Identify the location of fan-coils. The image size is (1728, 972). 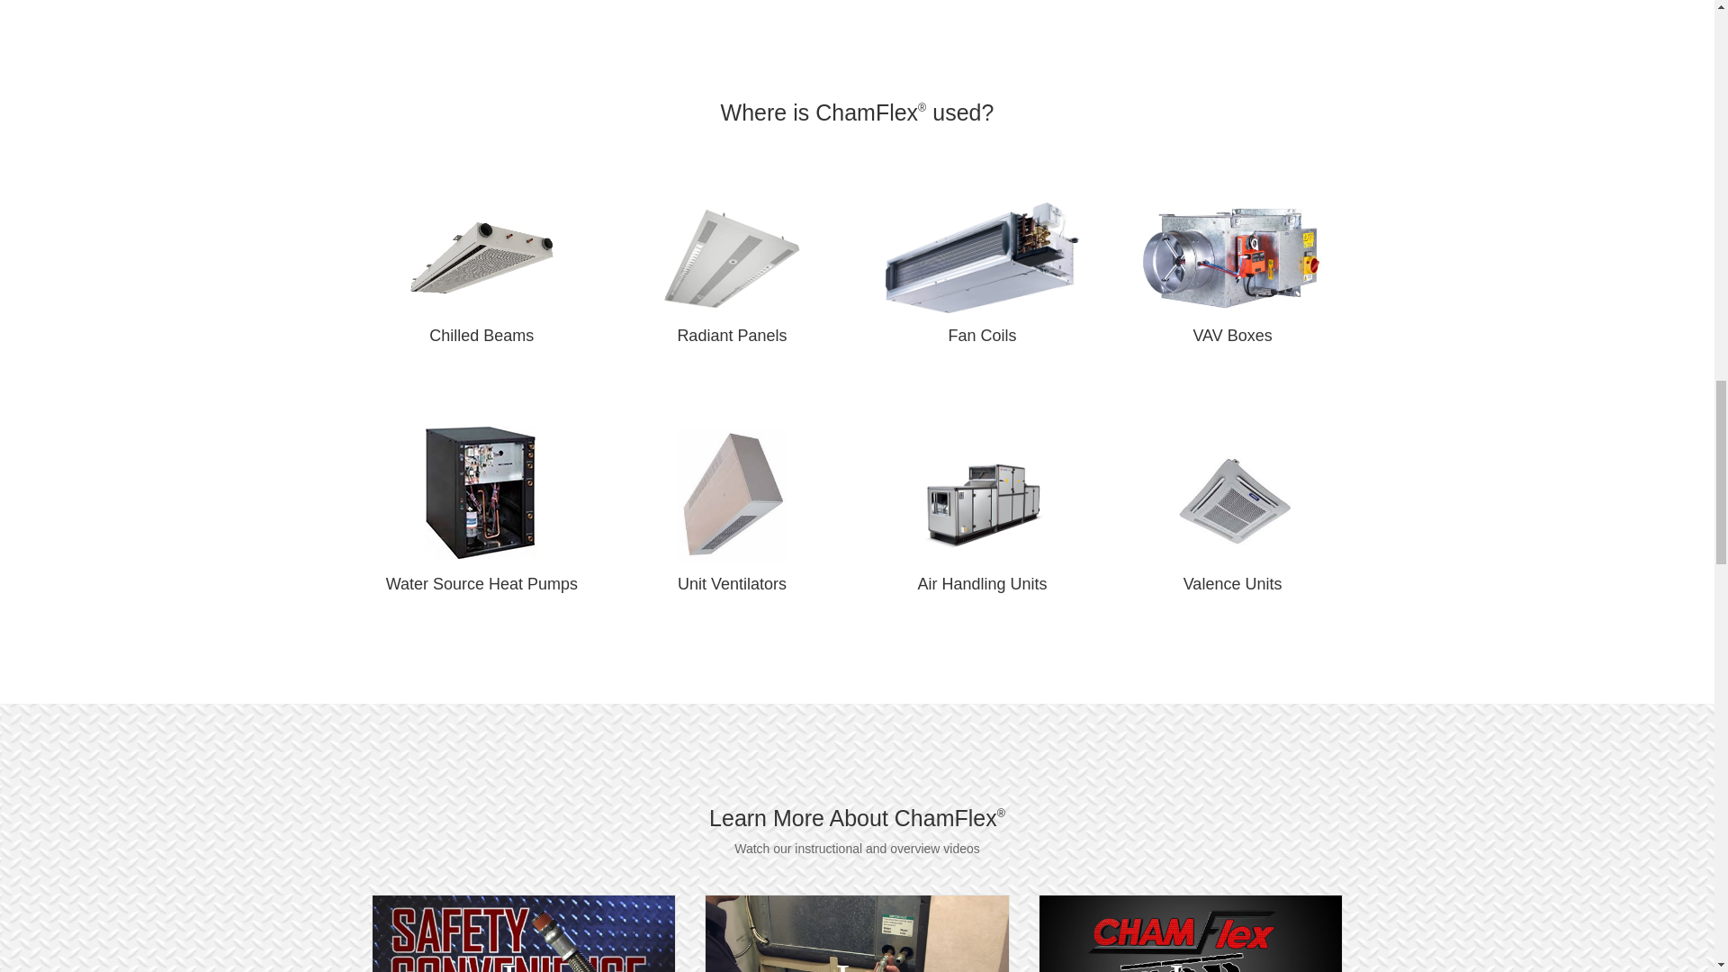
(983, 257).